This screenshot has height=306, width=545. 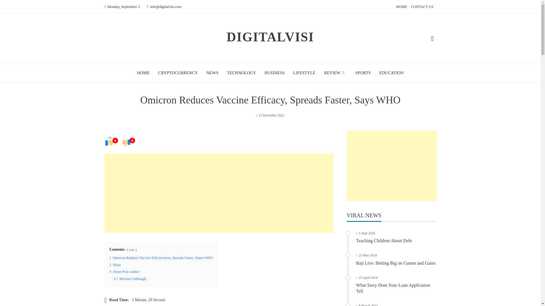 I want to click on Teaching Children About Debt, so click(x=384, y=241).